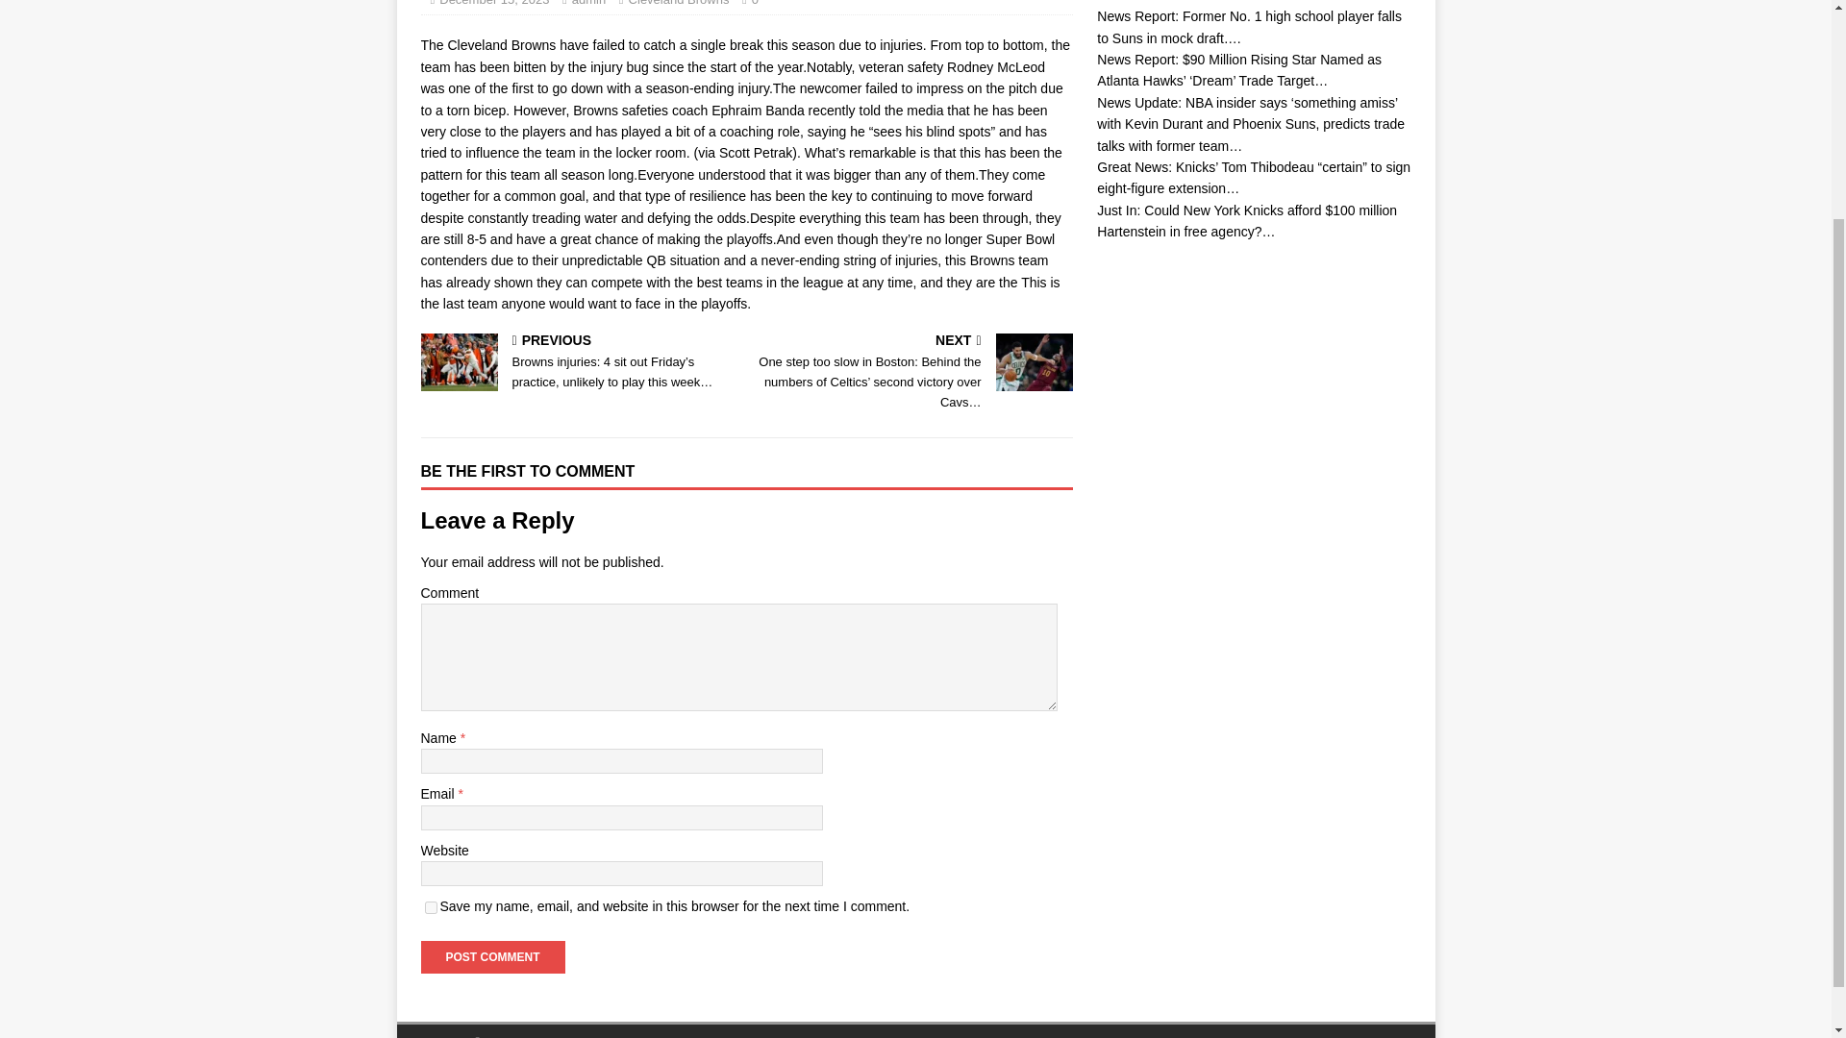  What do you see at coordinates (492, 957) in the screenshot?
I see `Post Comment` at bounding box center [492, 957].